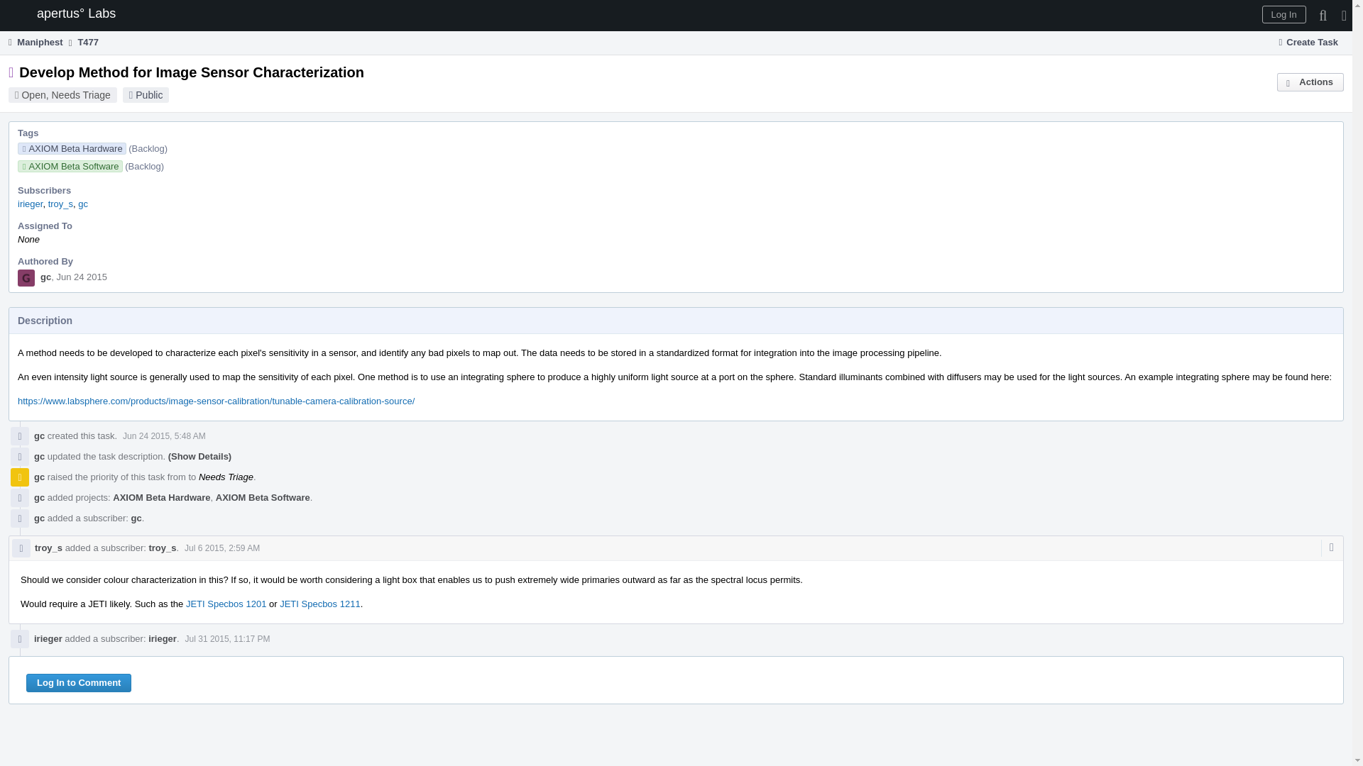  I want to click on gc, so click(82, 203).